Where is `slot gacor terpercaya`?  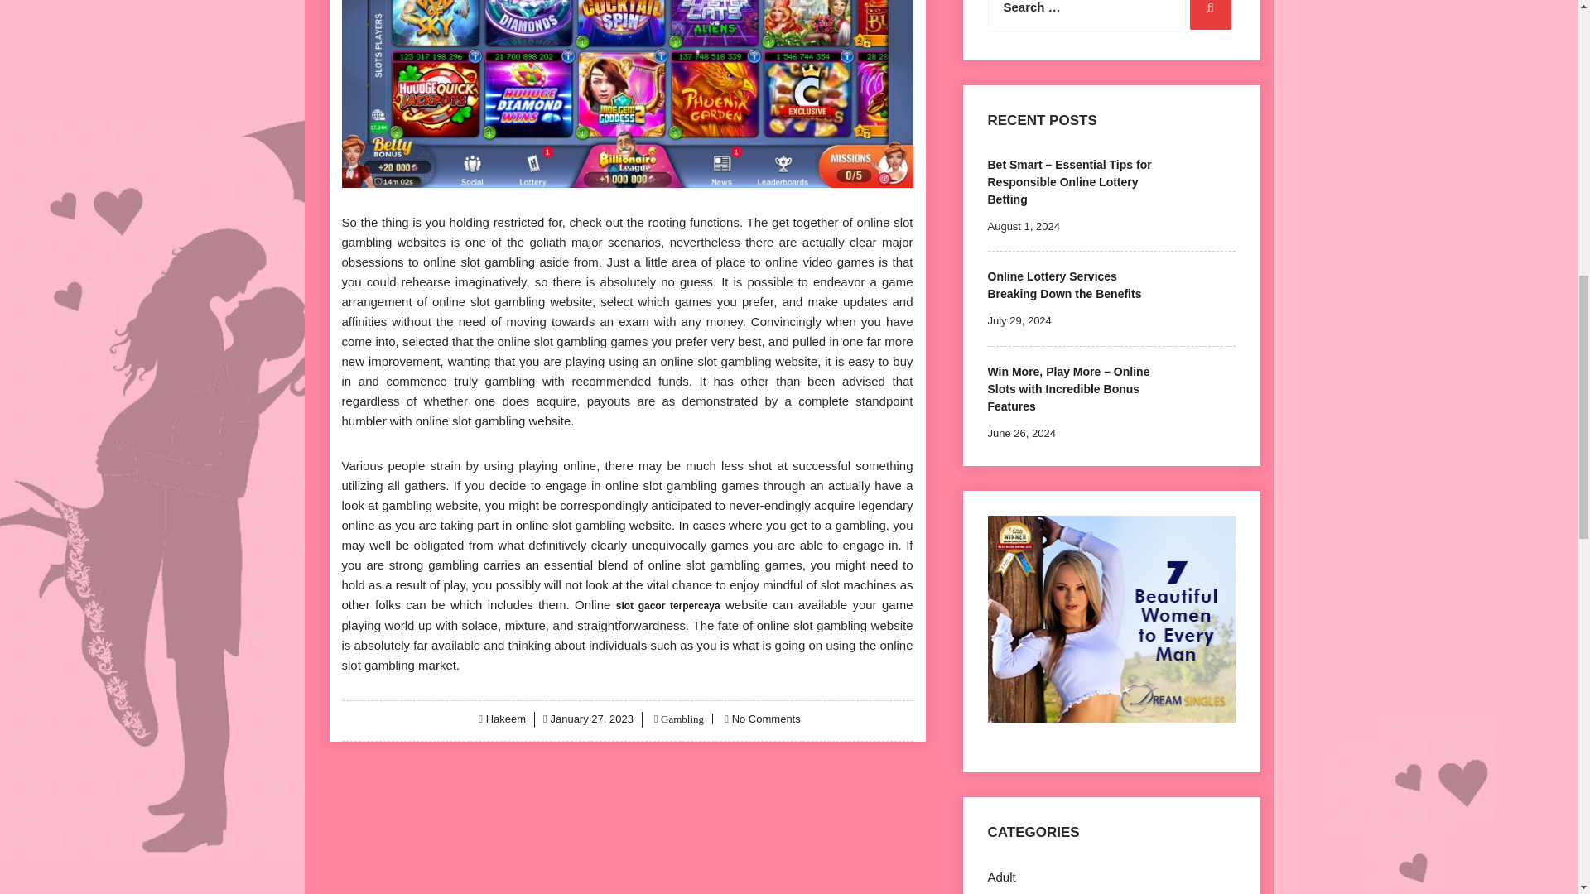
slot gacor terpercaya is located at coordinates (667, 604).